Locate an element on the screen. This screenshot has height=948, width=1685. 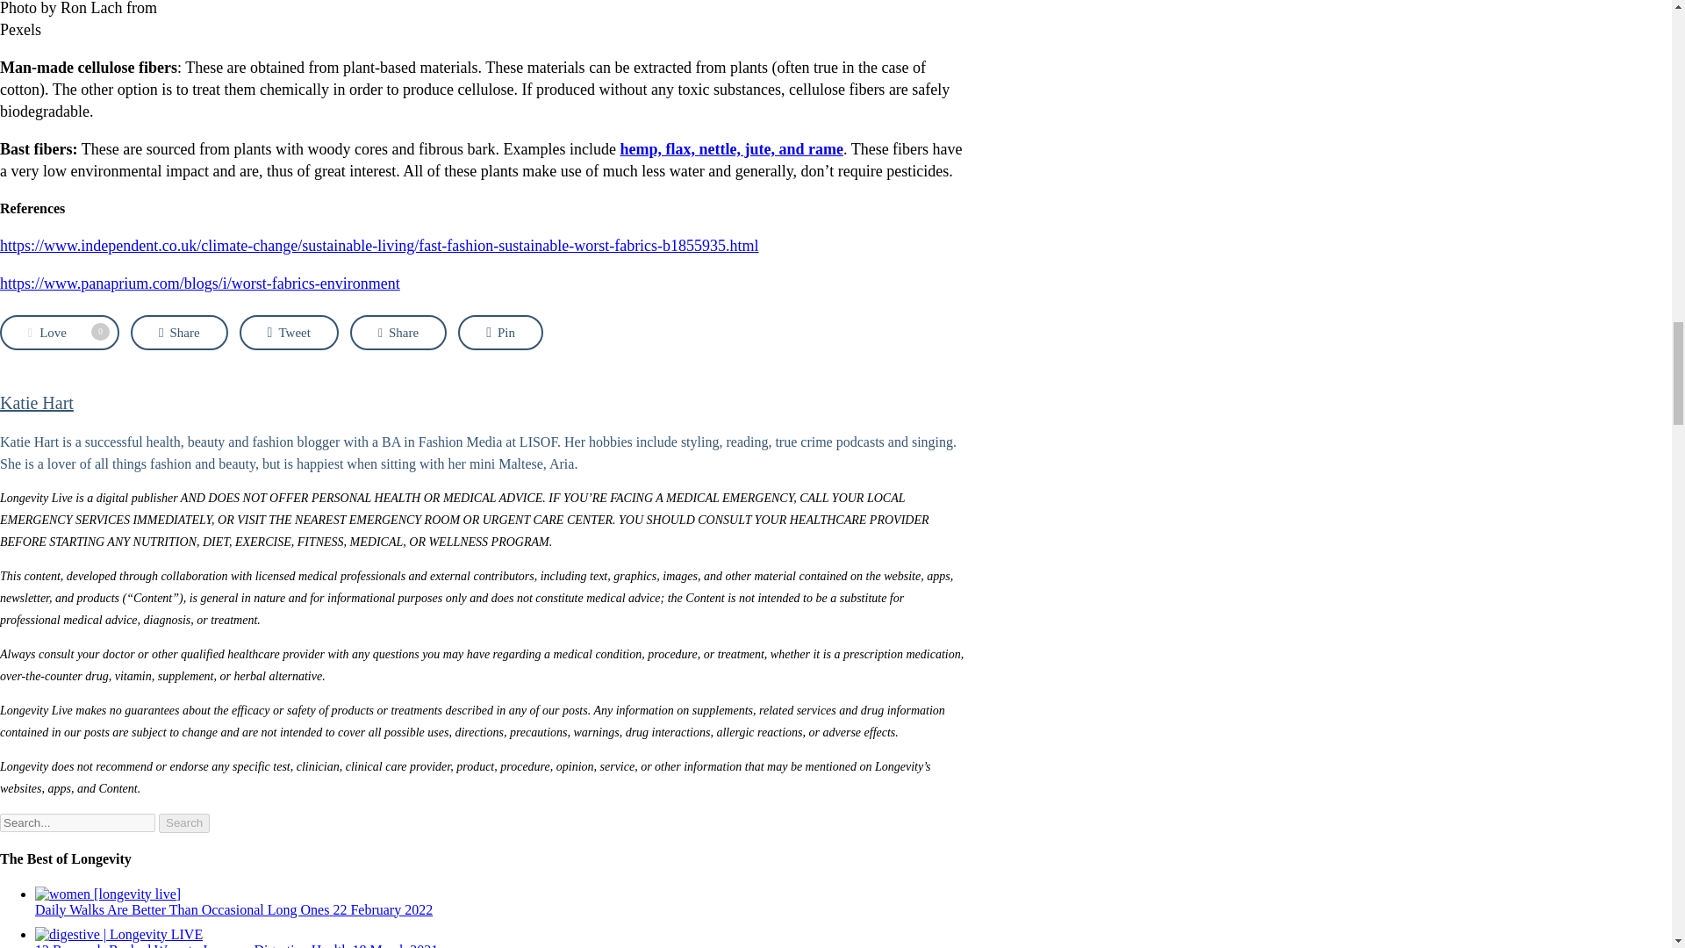
Love this is located at coordinates (60, 332).